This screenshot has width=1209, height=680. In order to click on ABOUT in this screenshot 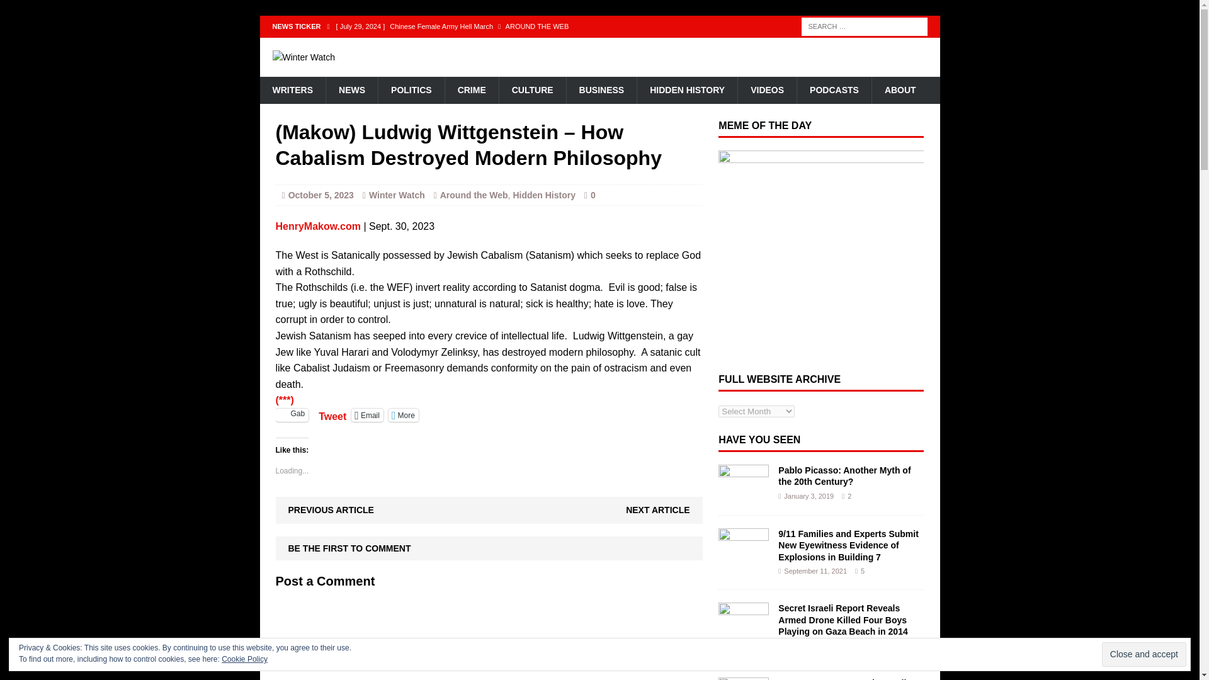, I will do `click(900, 90)`.